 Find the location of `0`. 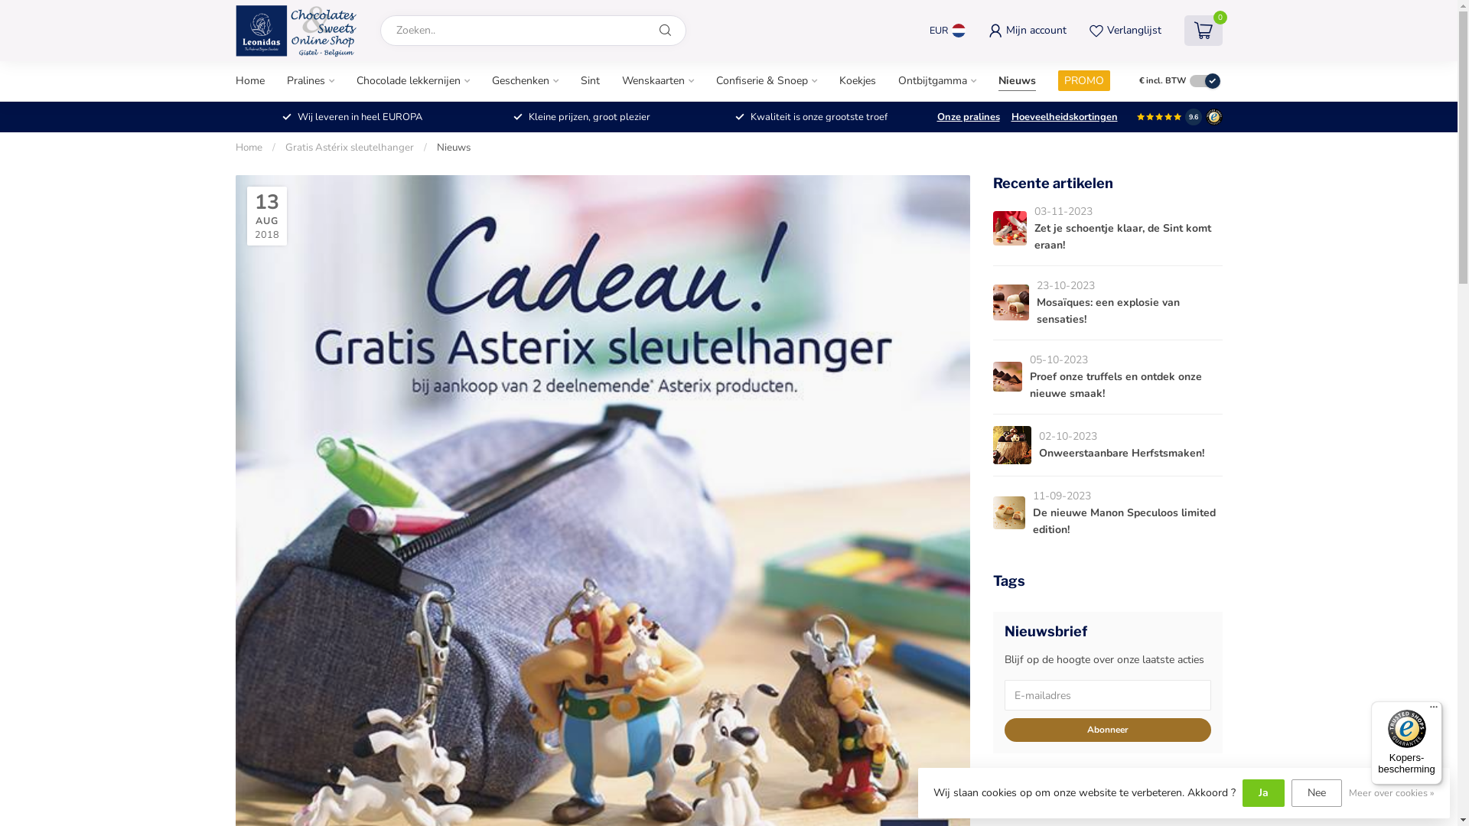

0 is located at coordinates (1204, 31).